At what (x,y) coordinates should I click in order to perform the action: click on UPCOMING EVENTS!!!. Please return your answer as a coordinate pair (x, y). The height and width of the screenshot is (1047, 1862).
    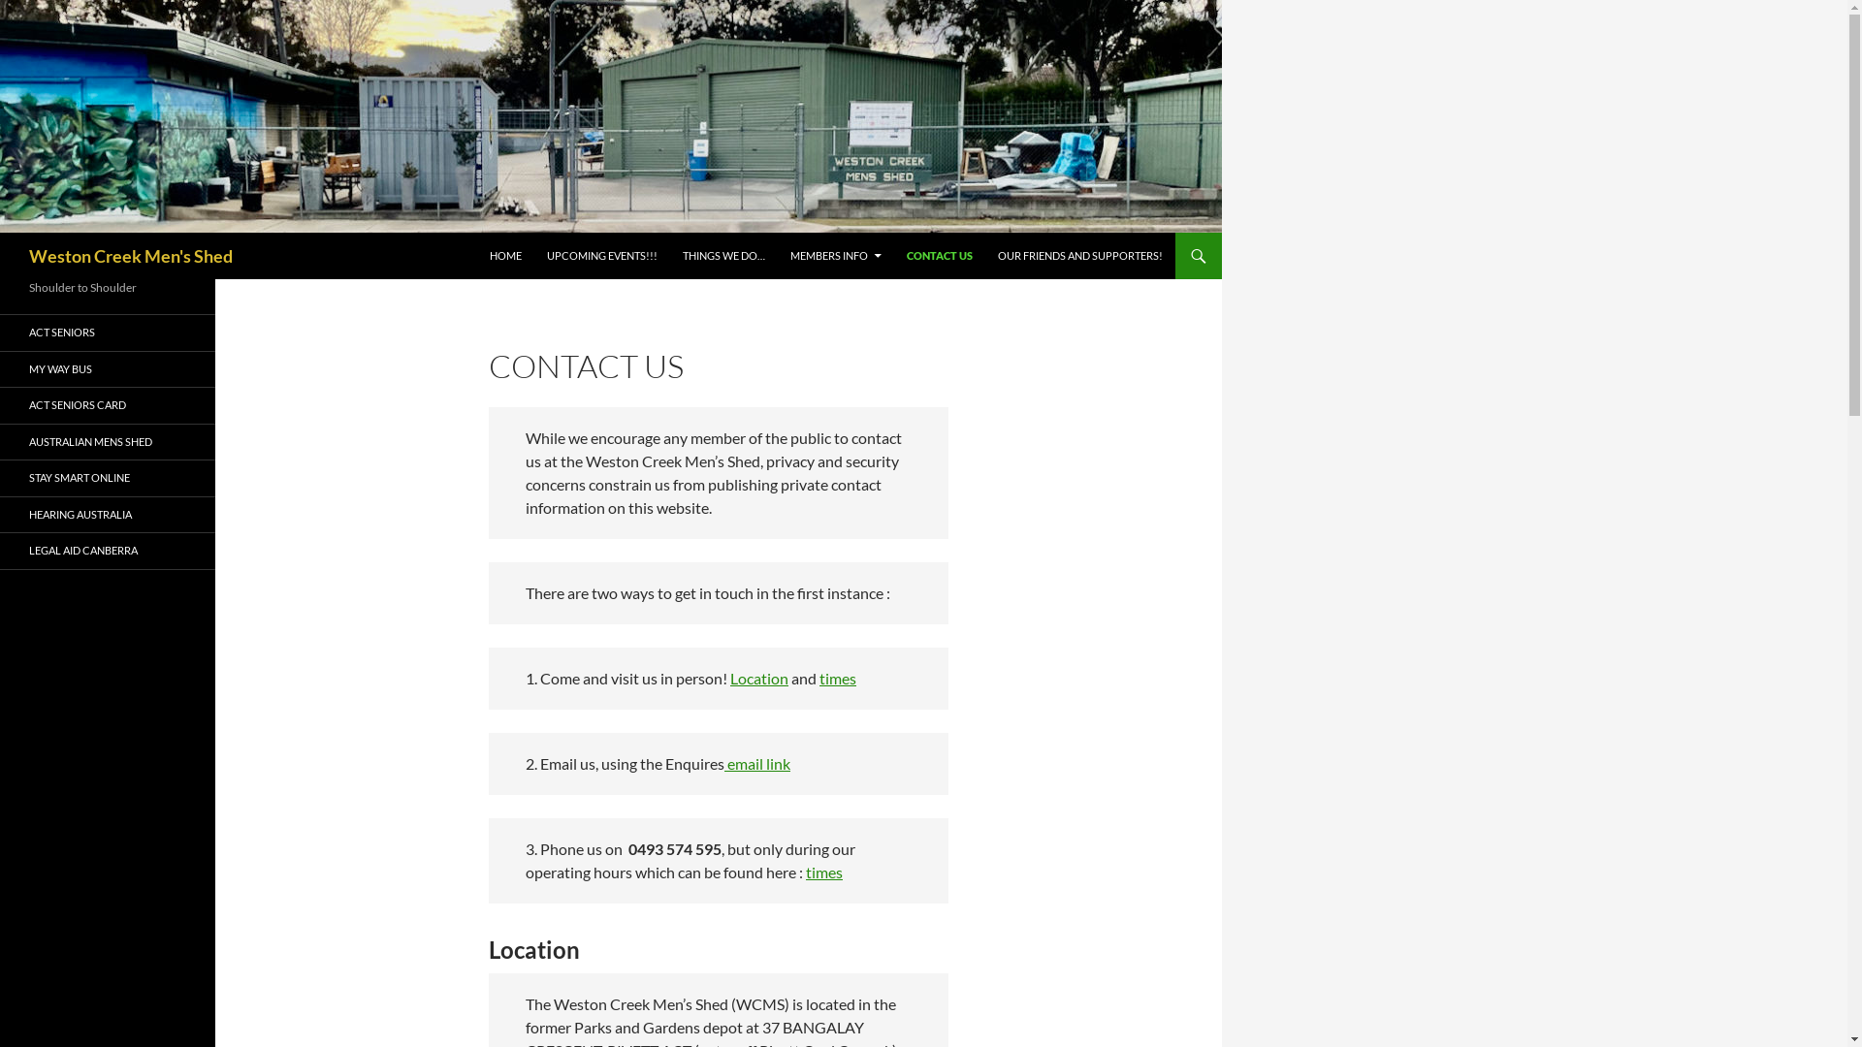
    Looking at the image, I should click on (602, 256).